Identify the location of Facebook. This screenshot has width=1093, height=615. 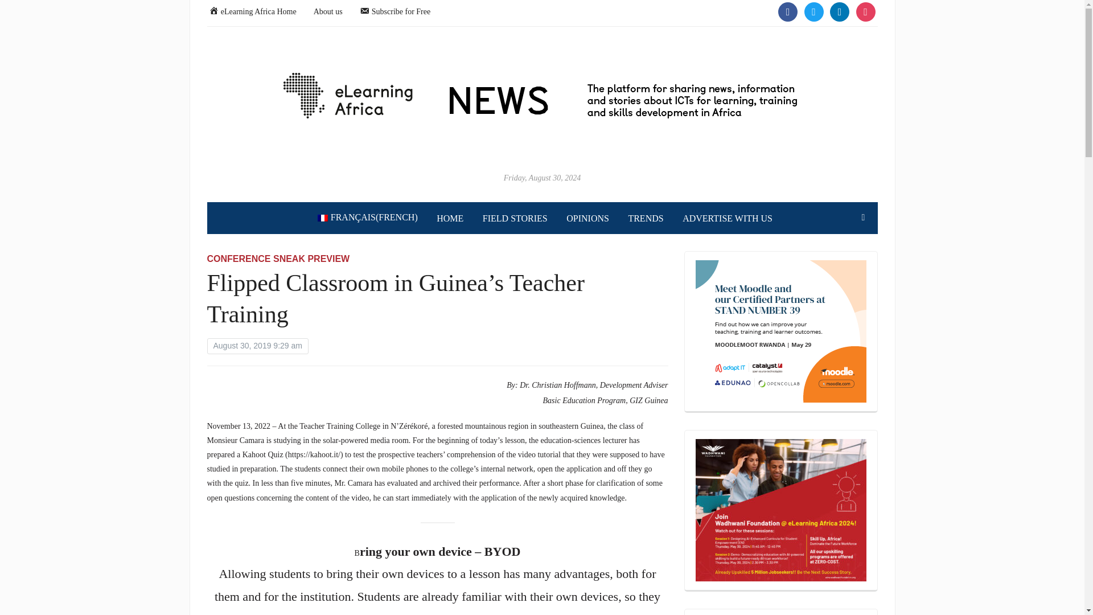
(788, 11).